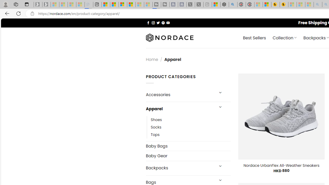  Describe the element at coordinates (188, 156) in the screenshot. I see `Baby Gear` at that location.